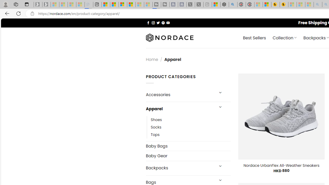  Describe the element at coordinates (188, 156) in the screenshot. I see `Baby Gear` at that location.